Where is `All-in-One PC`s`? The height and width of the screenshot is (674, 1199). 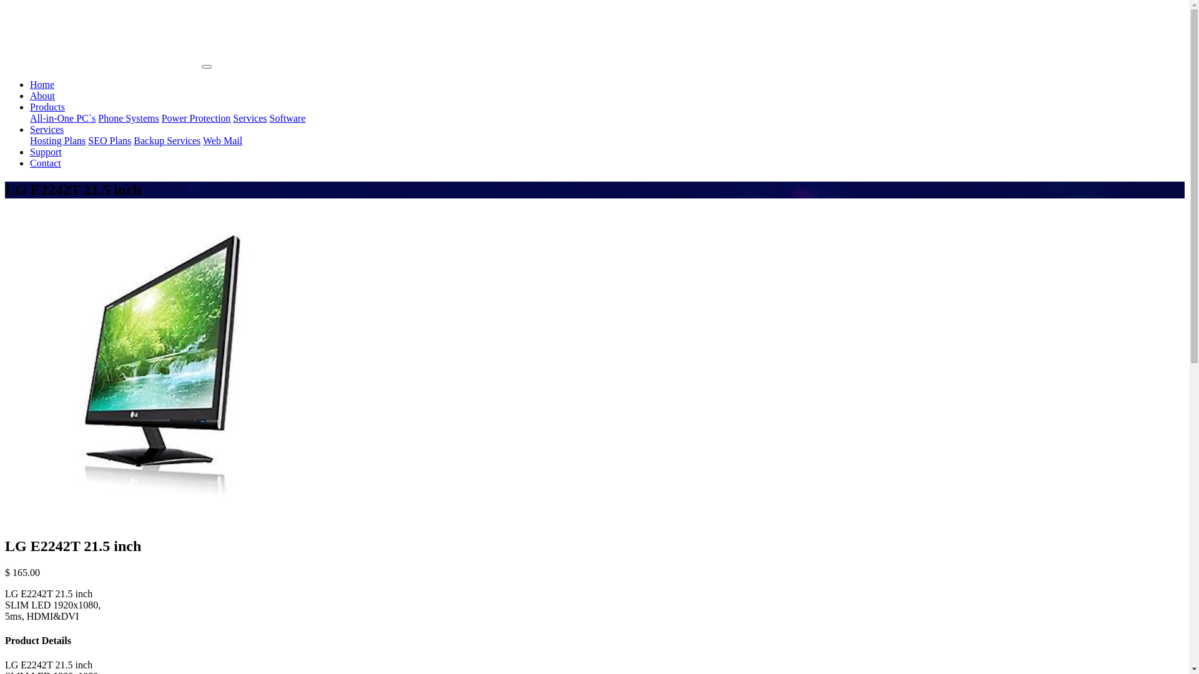 All-in-One PC`s is located at coordinates (62, 119).